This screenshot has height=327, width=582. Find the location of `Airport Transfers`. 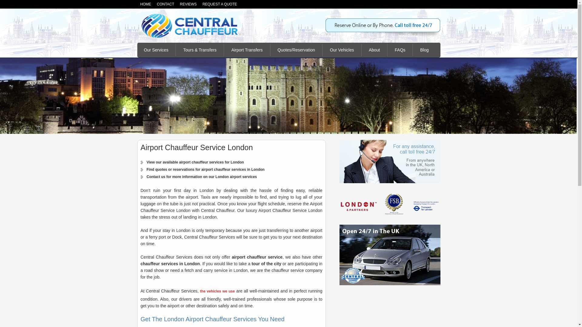

Airport Transfers is located at coordinates (247, 50).